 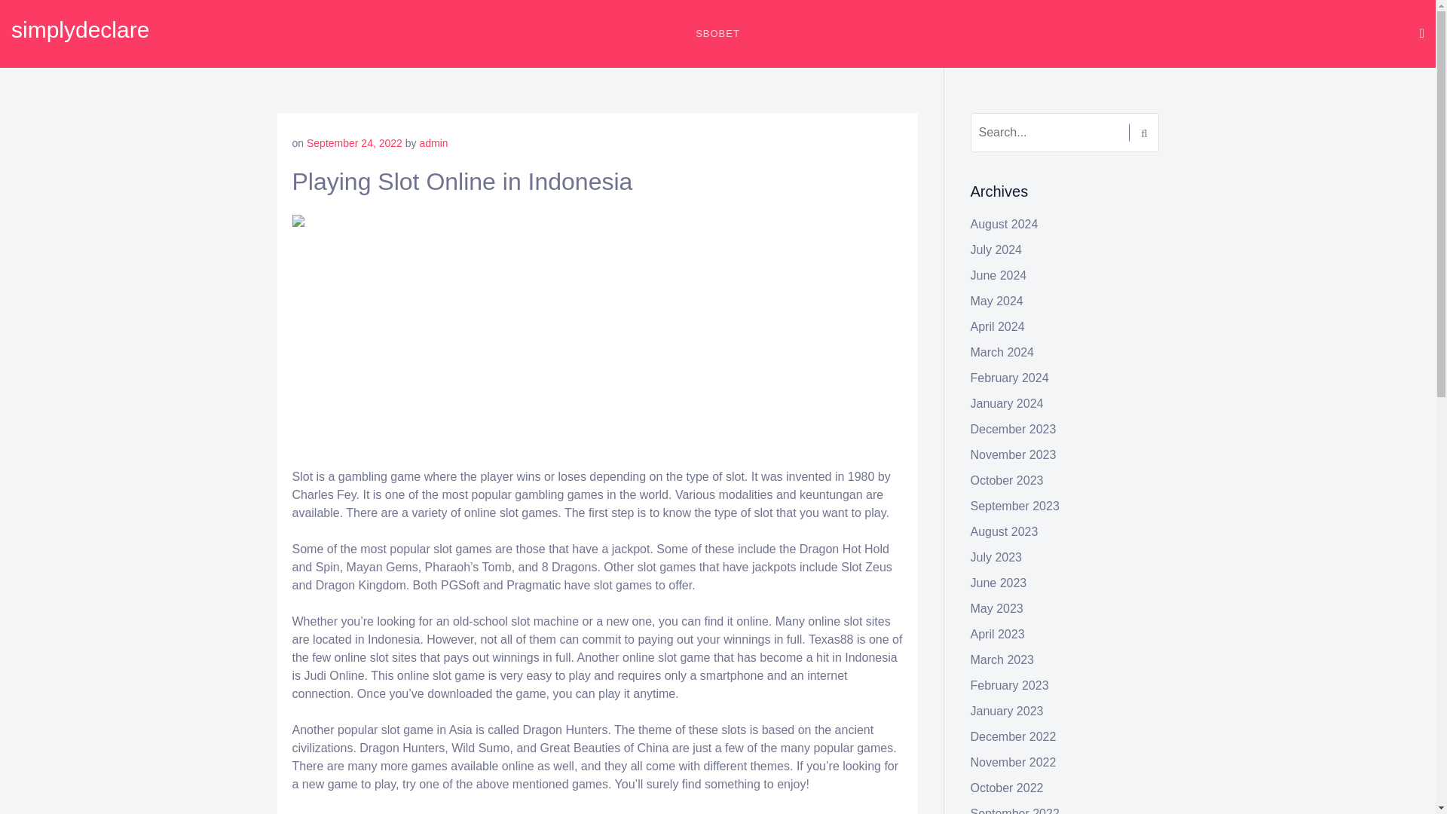 I want to click on April 2024, so click(x=998, y=326).